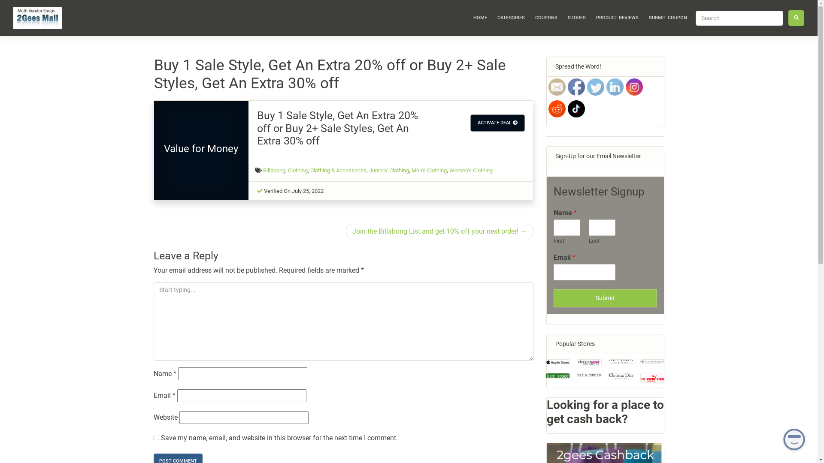 The height and width of the screenshot is (463, 824). Describe the element at coordinates (429, 171) in the screenshot. I see `Men's Clothing` at that location.